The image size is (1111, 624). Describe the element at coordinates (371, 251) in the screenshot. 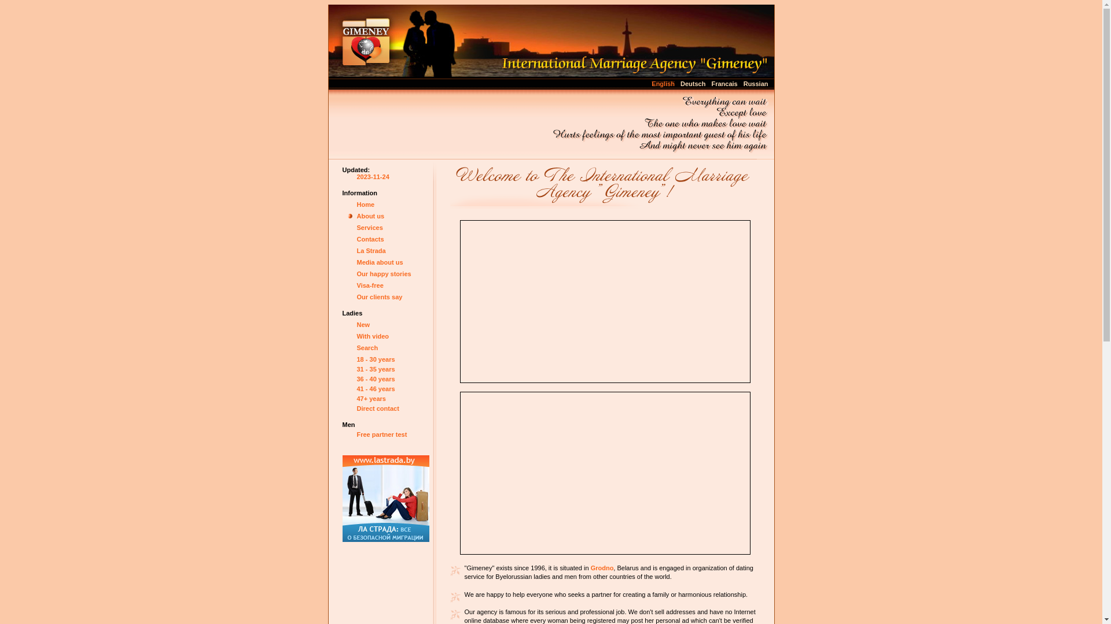

I see `La Strada` at that location.